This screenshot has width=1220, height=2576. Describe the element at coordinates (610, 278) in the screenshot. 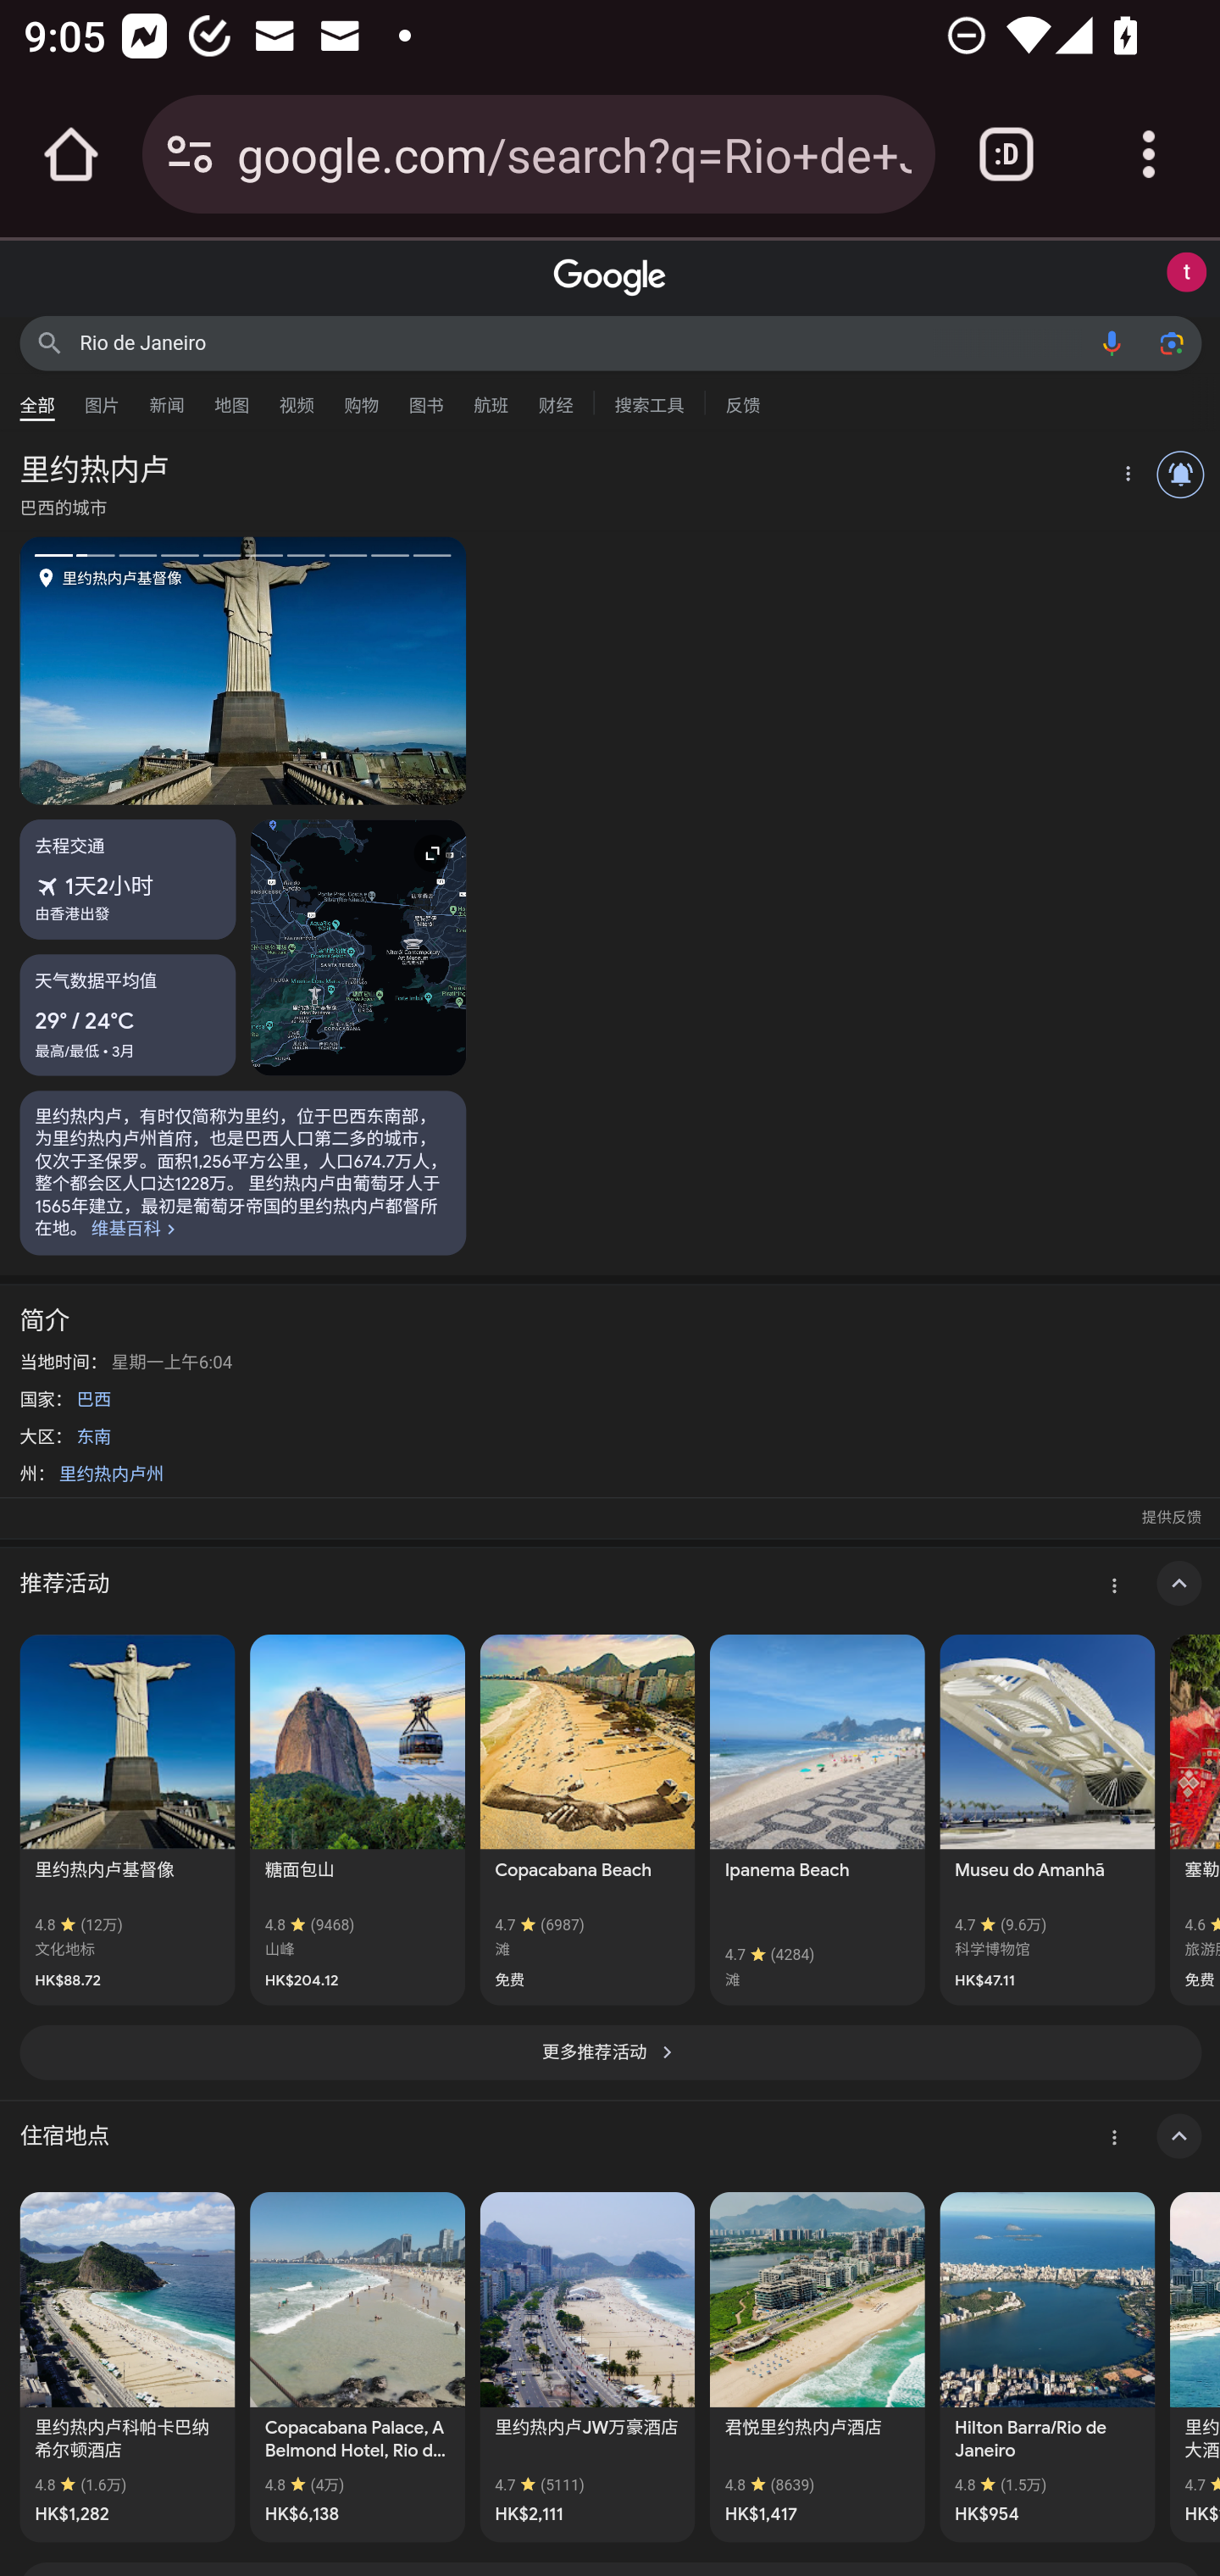

I see `Google` at that location.